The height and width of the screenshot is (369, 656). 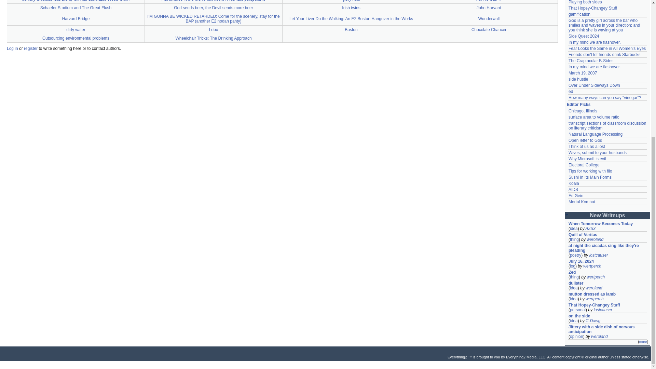 What do you see at coordinates (76, 8) in the screenshot?
I see `Schaefer Stadium and The Great Flush` at bounding box center [76, 8].